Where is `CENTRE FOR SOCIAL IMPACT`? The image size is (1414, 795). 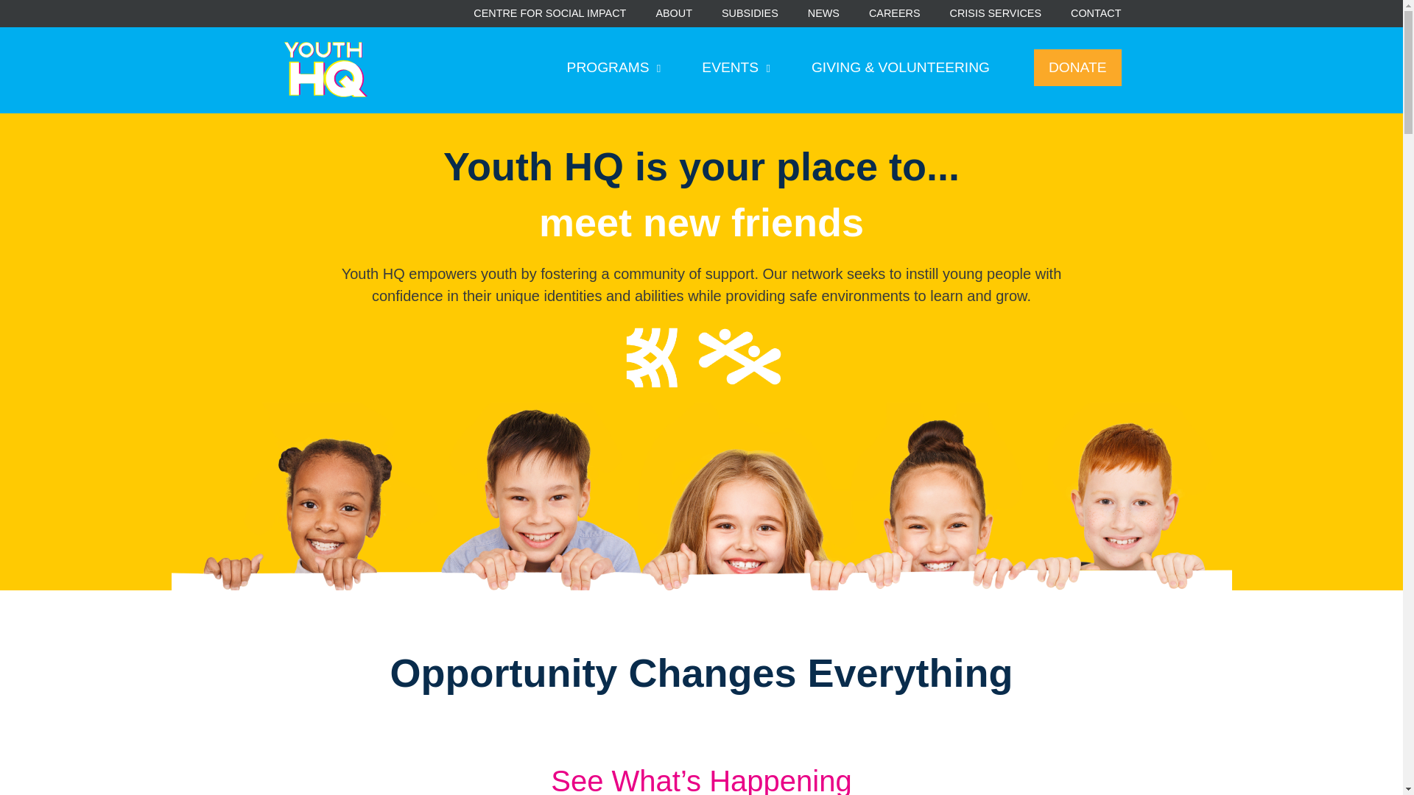
CENTRE FOR SOCIAL IMPACT is located at coordinates (549, 13).